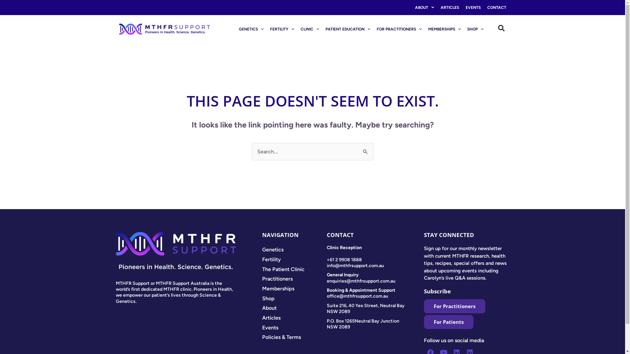 The height and width of the screenshot is (354, 630). Describe the element at coordinates (295, 279) in the screenshot. I see `Practitioners` at that location.